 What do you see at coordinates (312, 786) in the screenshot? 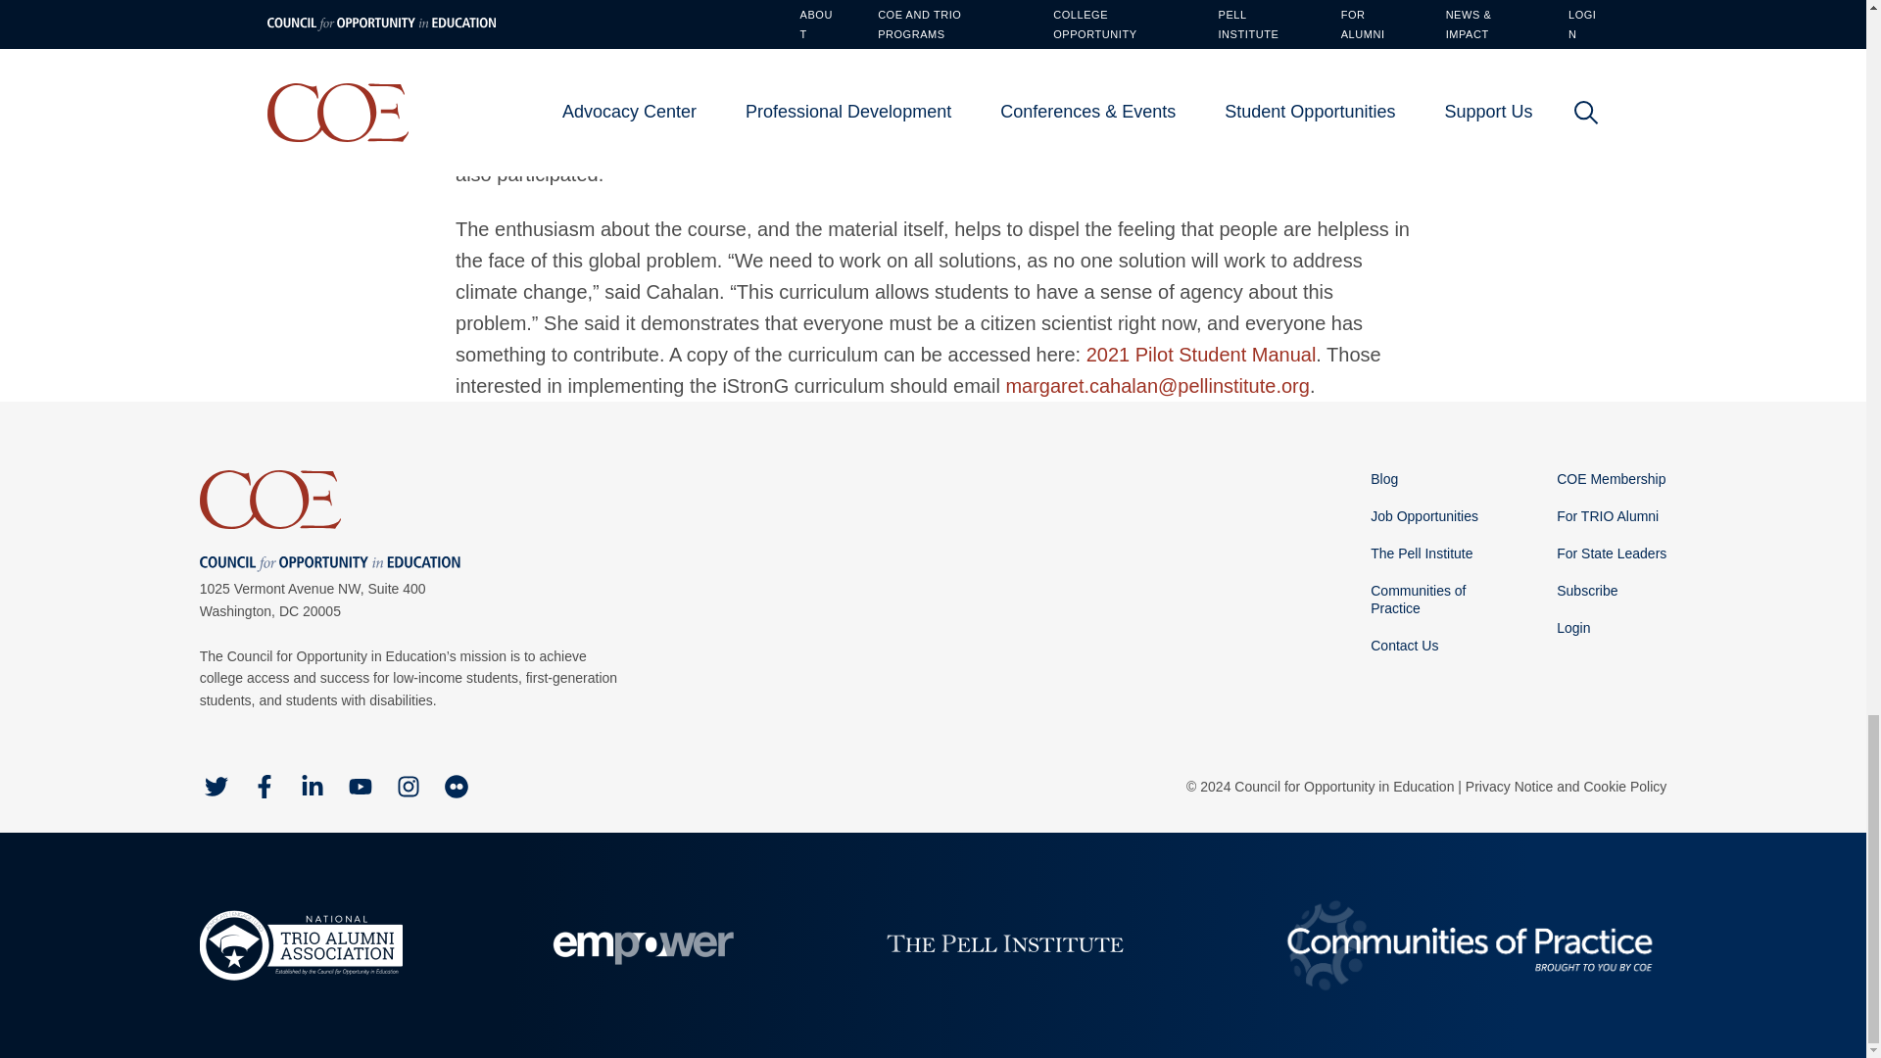
I see `linkedin` at bounding box center [312, 786].